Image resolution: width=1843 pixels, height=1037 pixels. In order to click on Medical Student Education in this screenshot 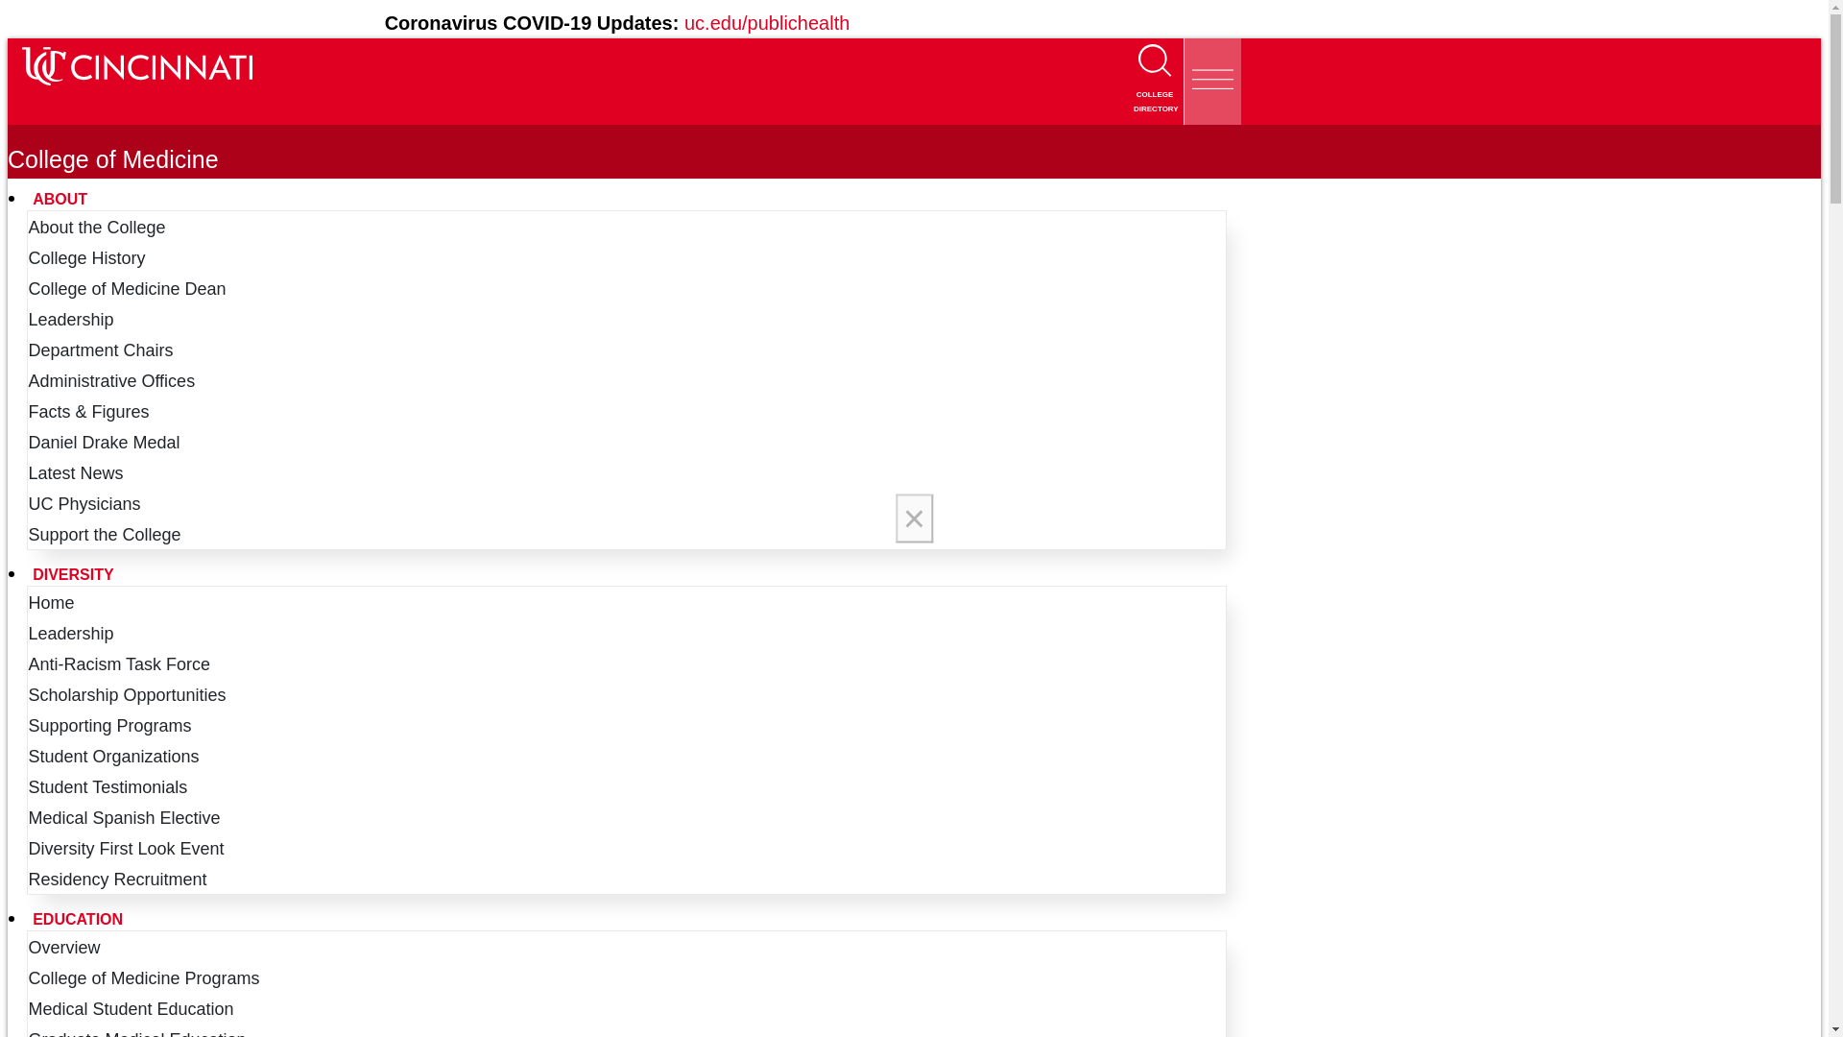, I will do `click(136, 1008)`.